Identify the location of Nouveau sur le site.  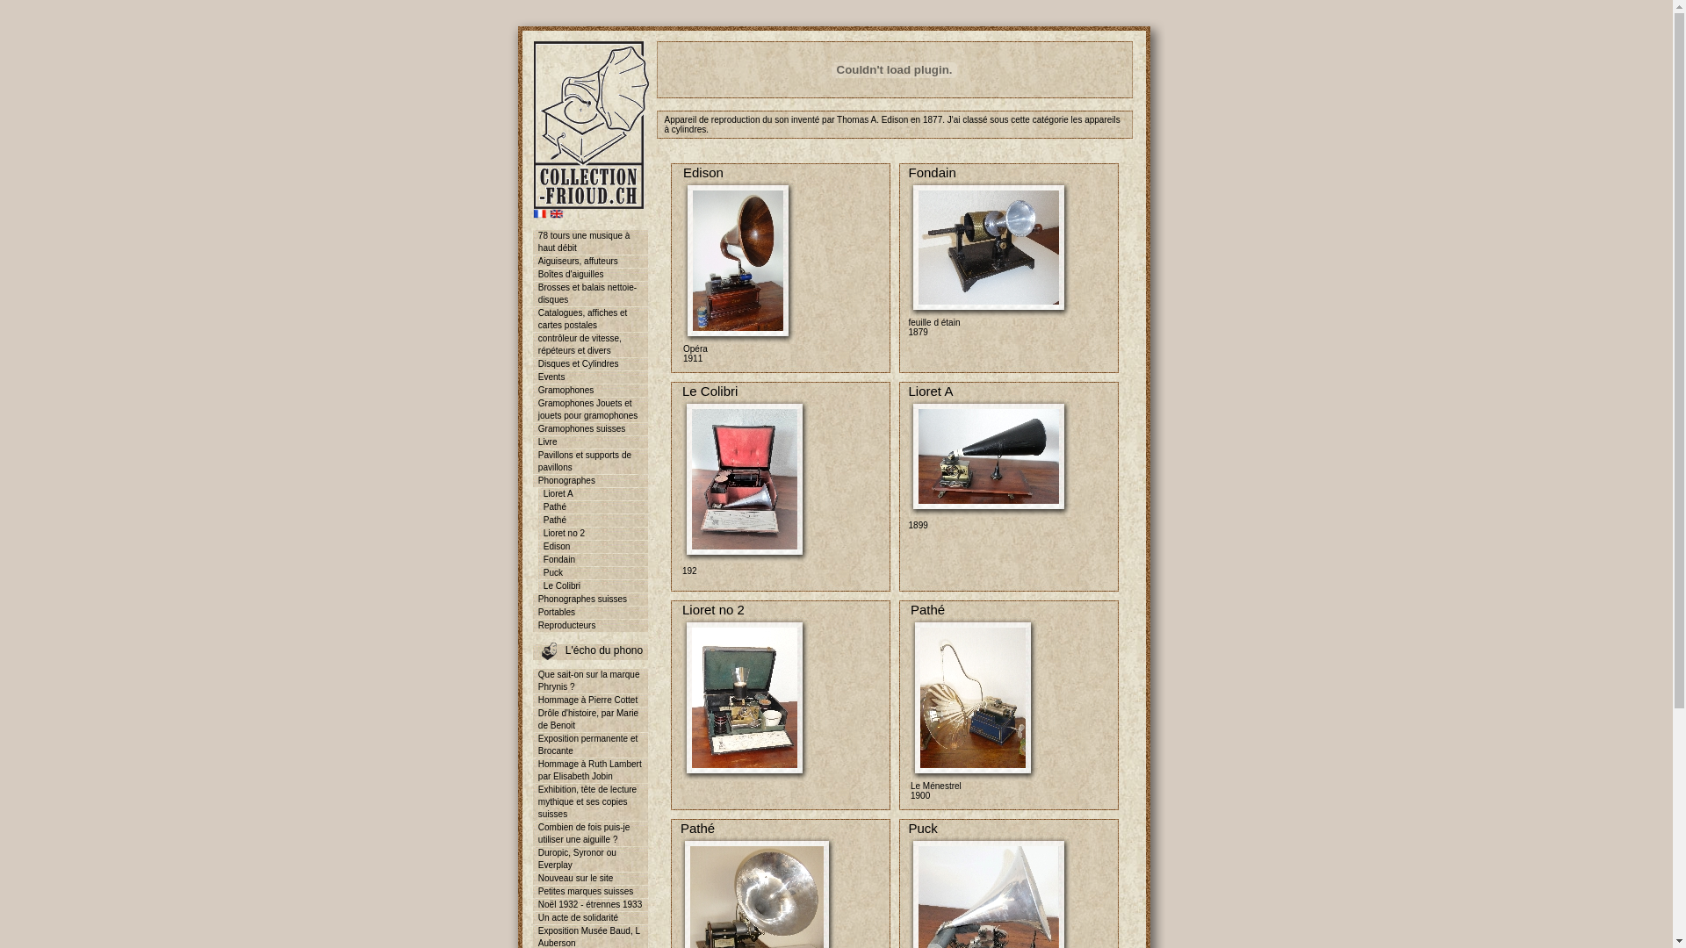
(590, 879).